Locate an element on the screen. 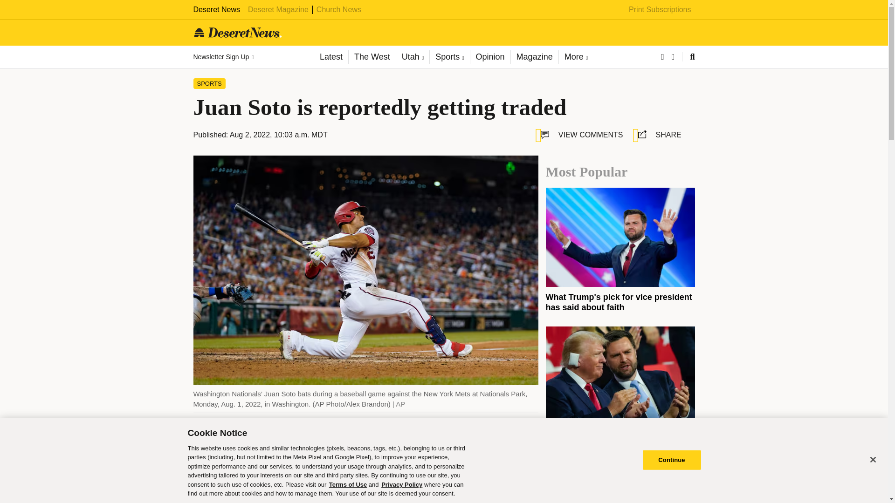 This screenshot has height=503, width=895. Magazine is located at coordinates (534, 57).